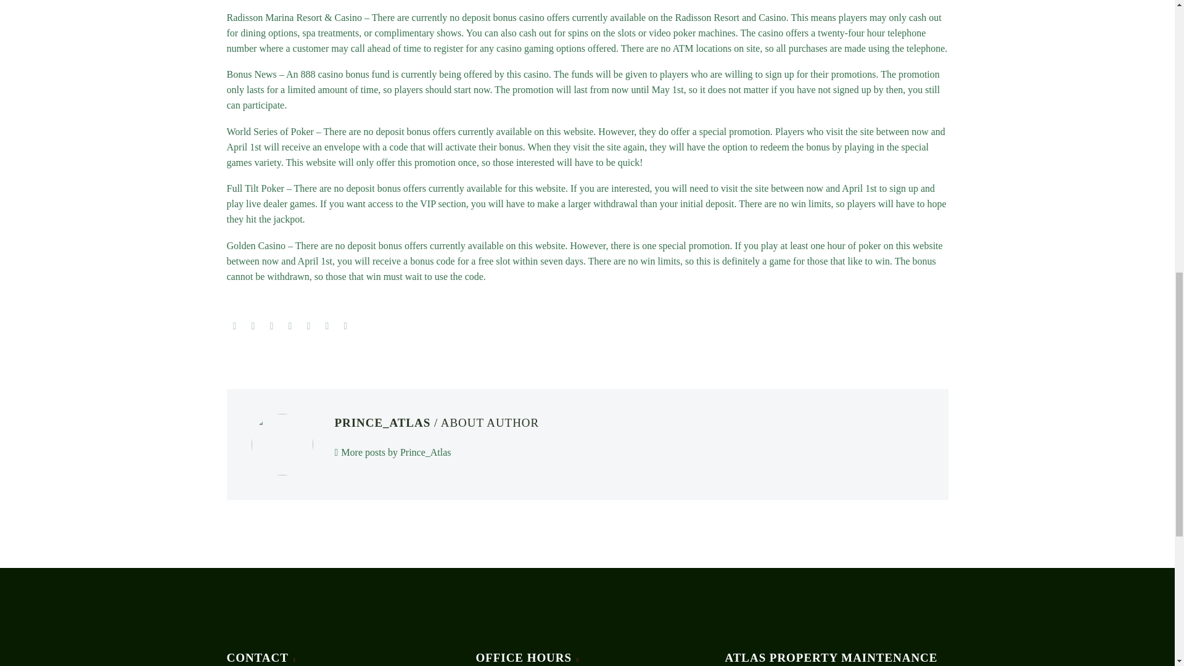 The width and height of the screenshot is (1184, 666). What do you see at coordinates (271, 326) in the screenshot?
I see `Google Plus` at bounding box center [271, 326].